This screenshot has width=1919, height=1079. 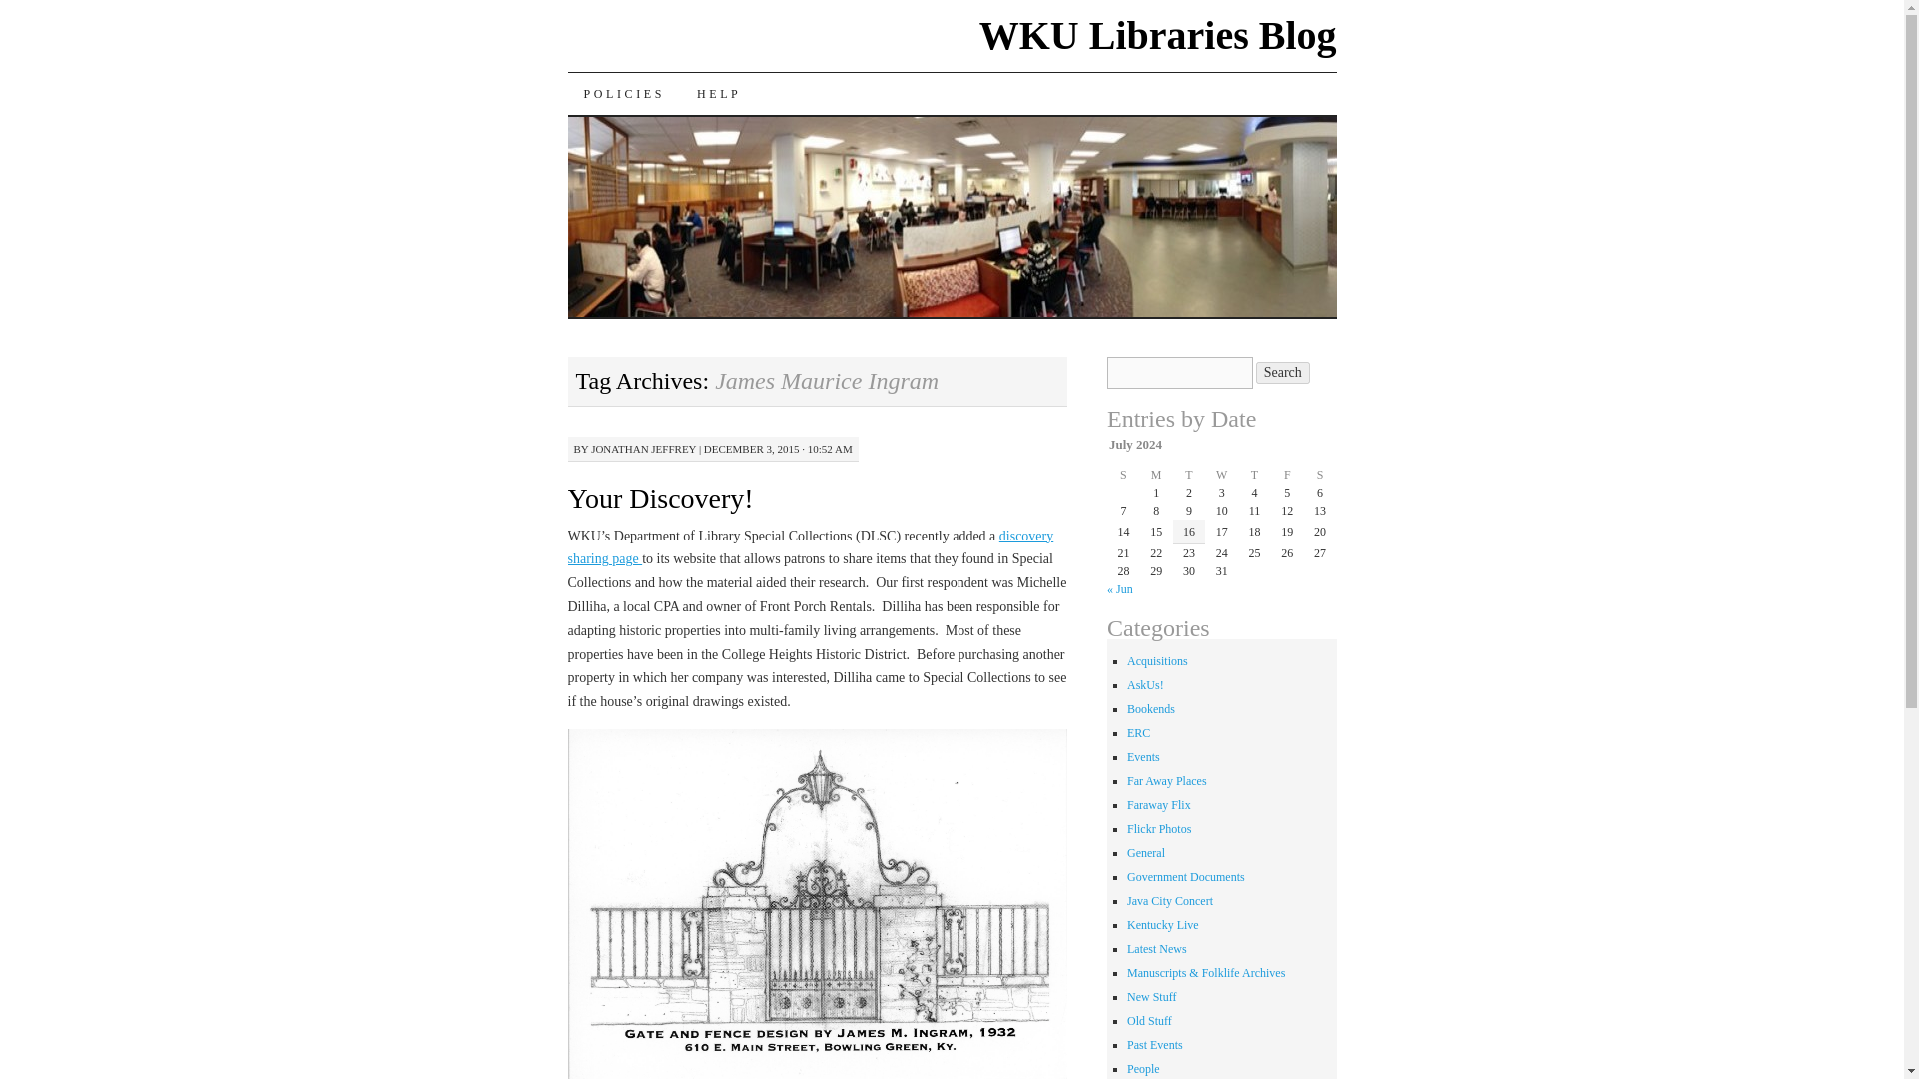 I want to click on View all posts by Jonathan Jeffrey, so click(x=643, y=448).